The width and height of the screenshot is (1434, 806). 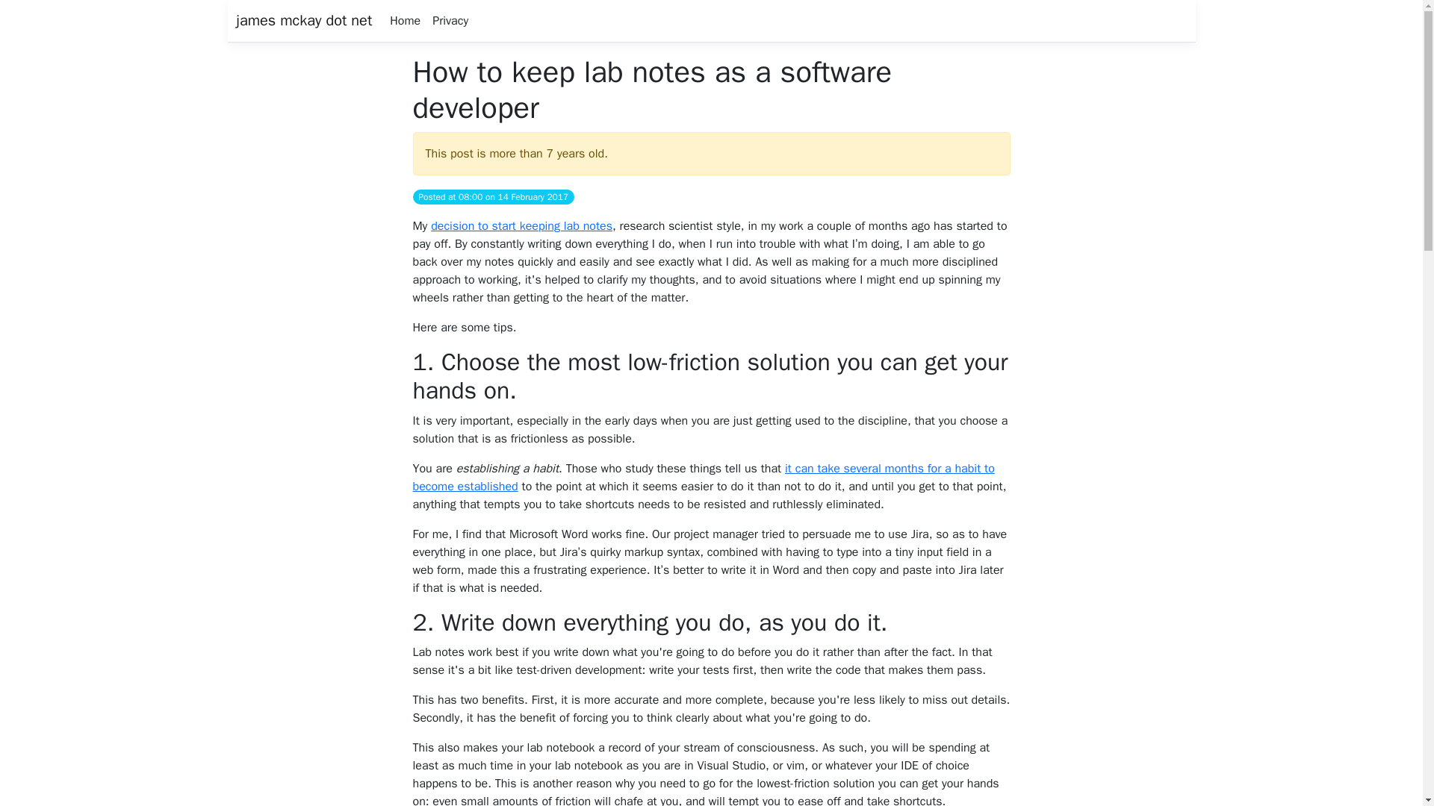 I want to click on it can take several months for a habit to become established, so click(x=703, y=478).